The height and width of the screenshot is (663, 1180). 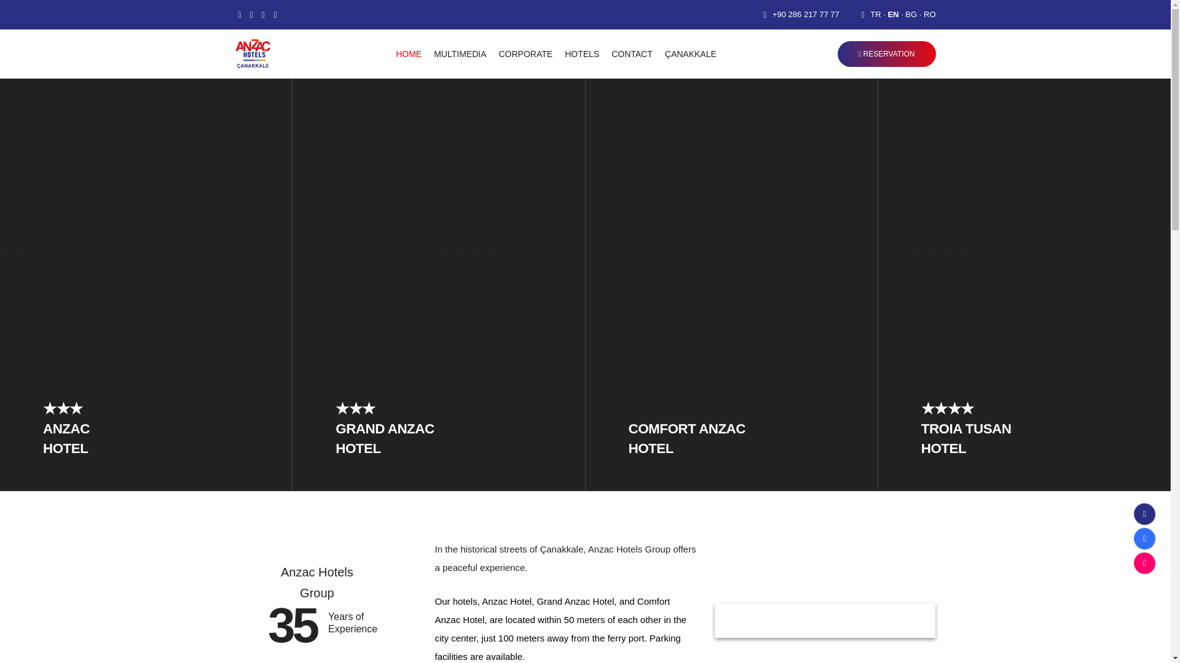 I want to click on TR, so click(x=875, y=15).